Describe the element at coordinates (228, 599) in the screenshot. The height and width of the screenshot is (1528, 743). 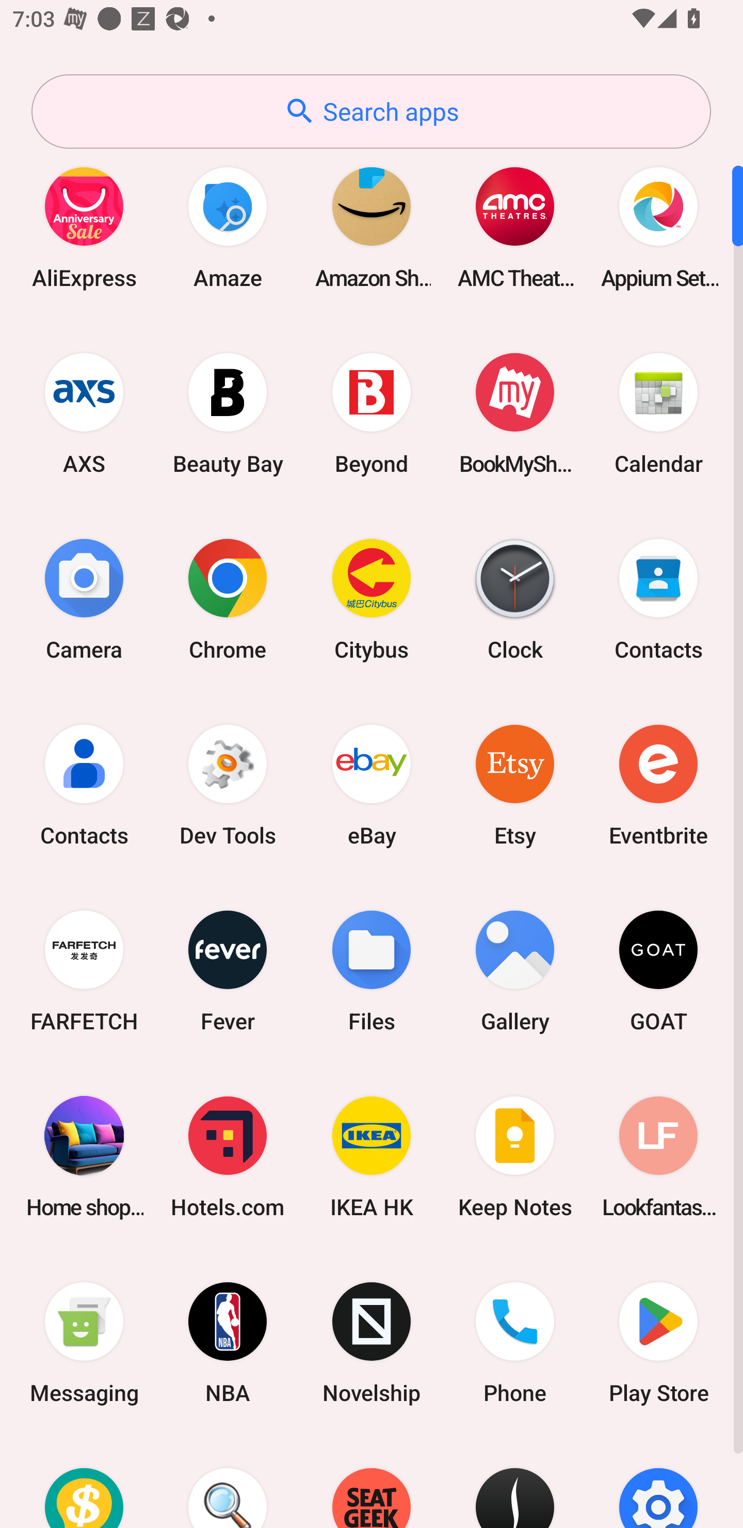
I see `Chrome` at that location.